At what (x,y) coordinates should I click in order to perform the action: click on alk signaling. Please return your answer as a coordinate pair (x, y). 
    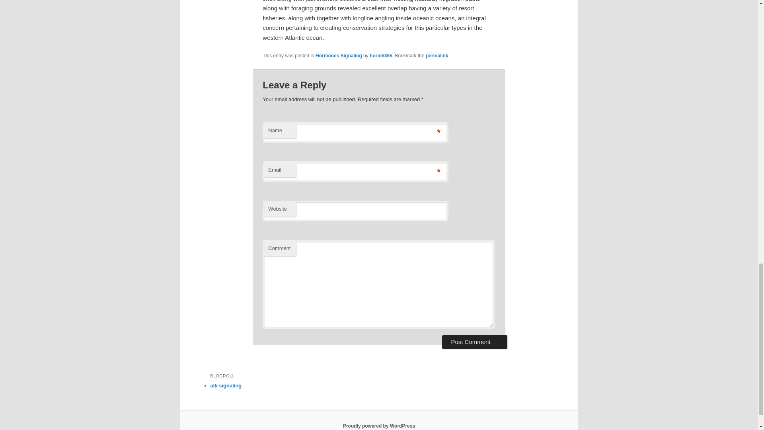
    Looking at the image, I should click on (226, 385).